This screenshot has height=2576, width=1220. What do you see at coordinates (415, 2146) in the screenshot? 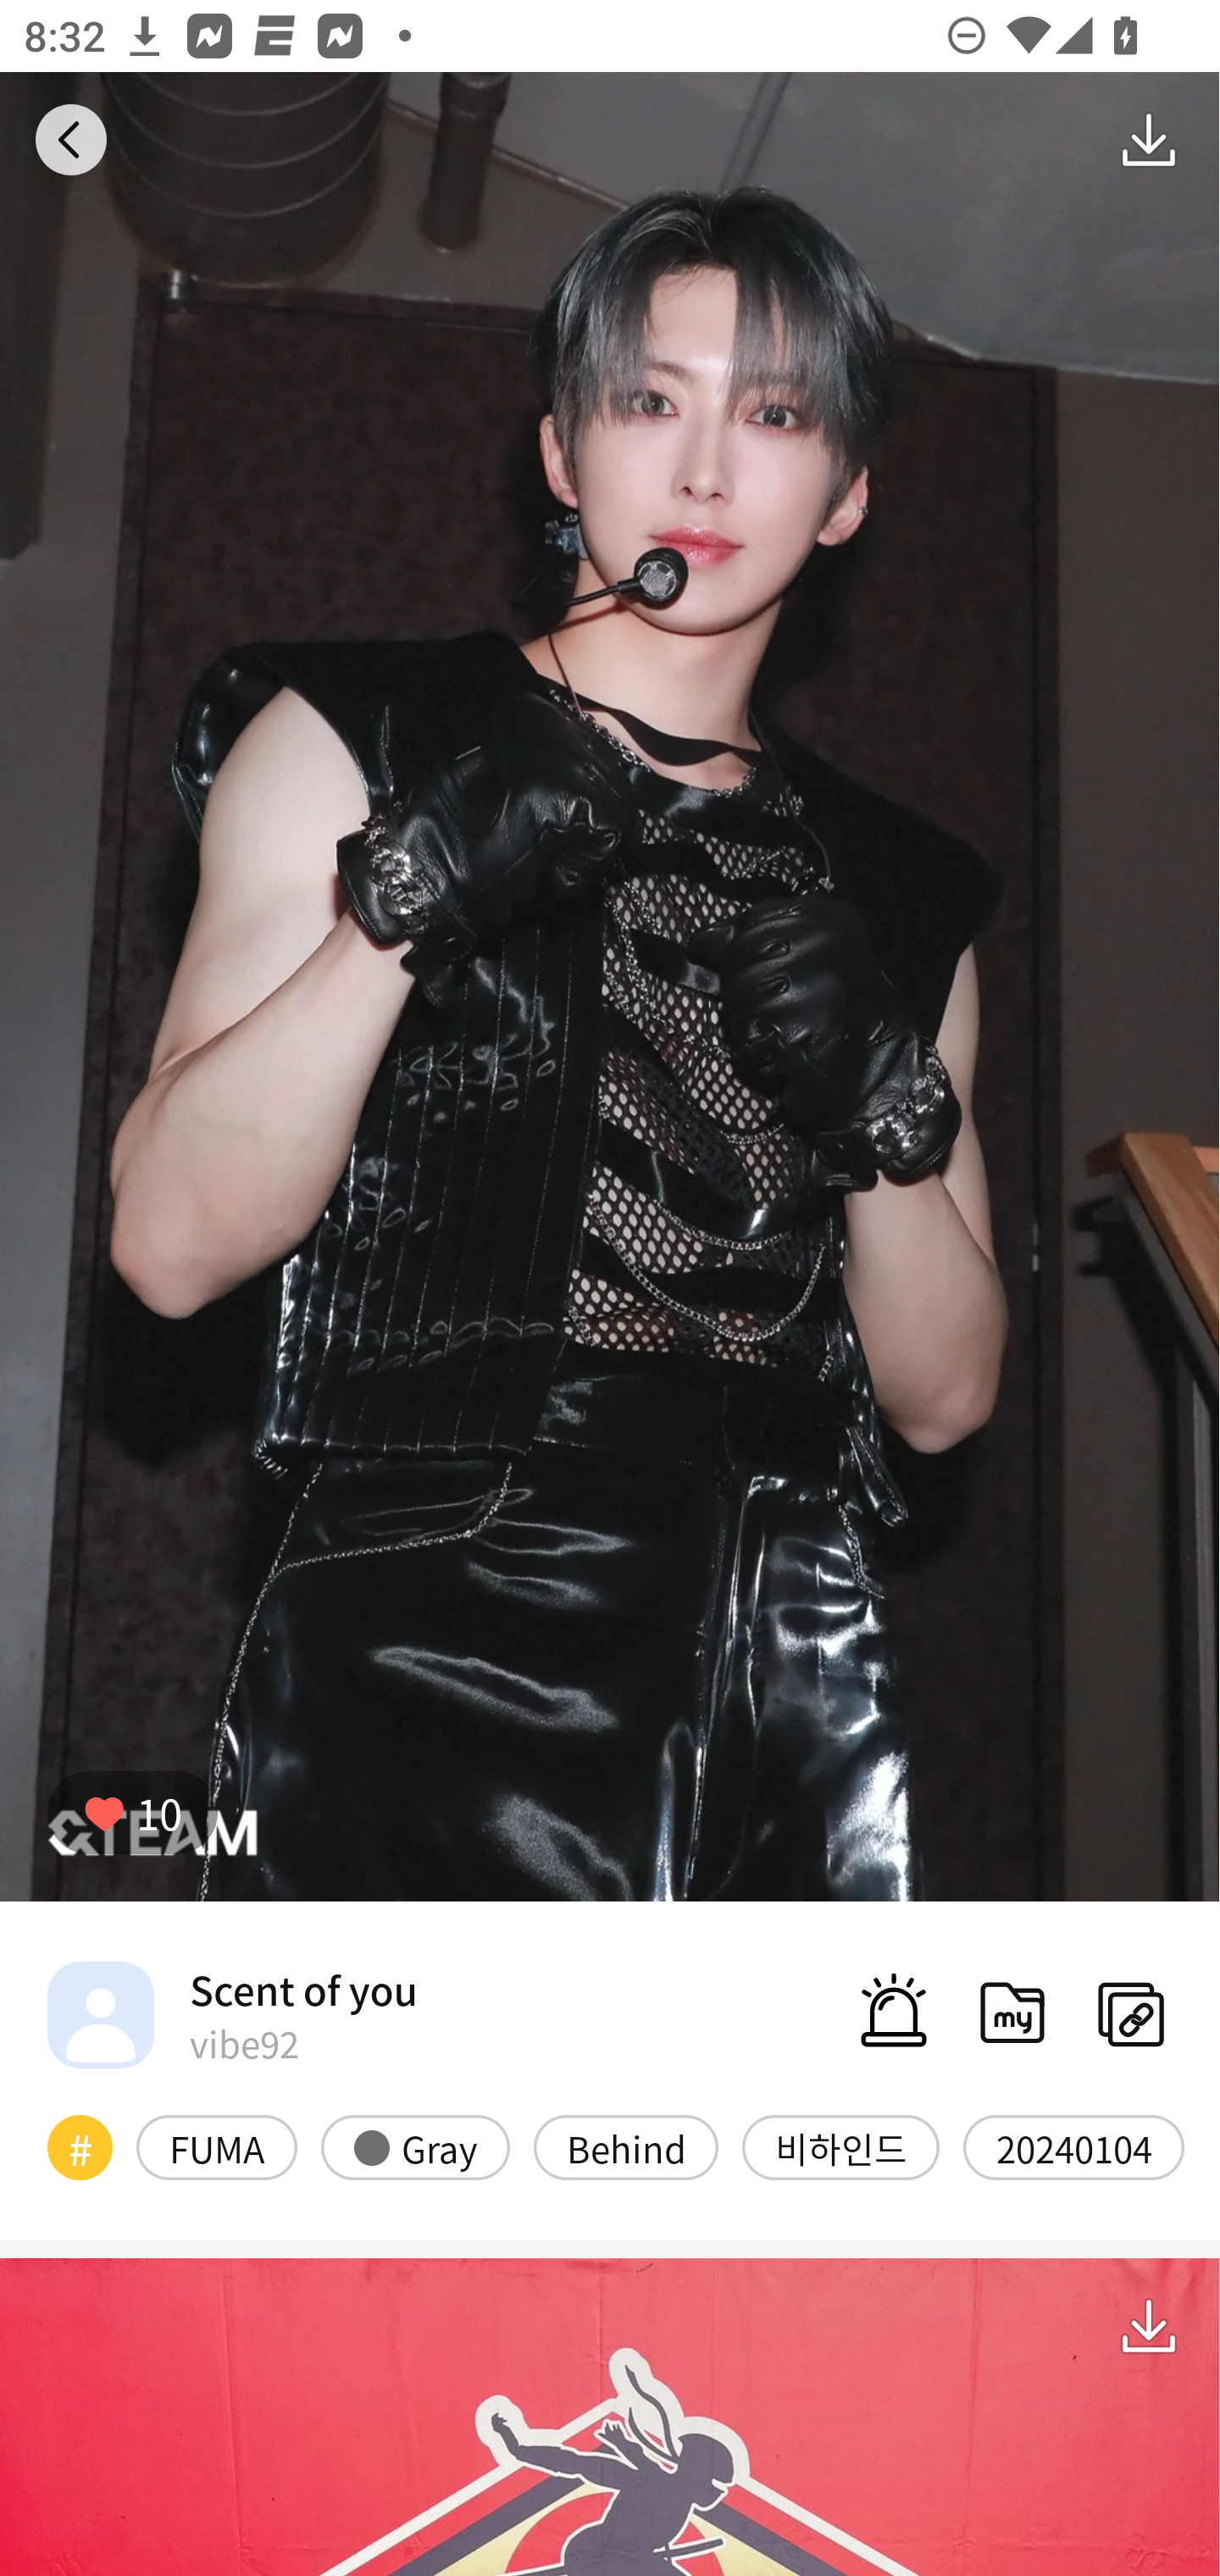
I see `Gray` at bounding box center [415, 2146].